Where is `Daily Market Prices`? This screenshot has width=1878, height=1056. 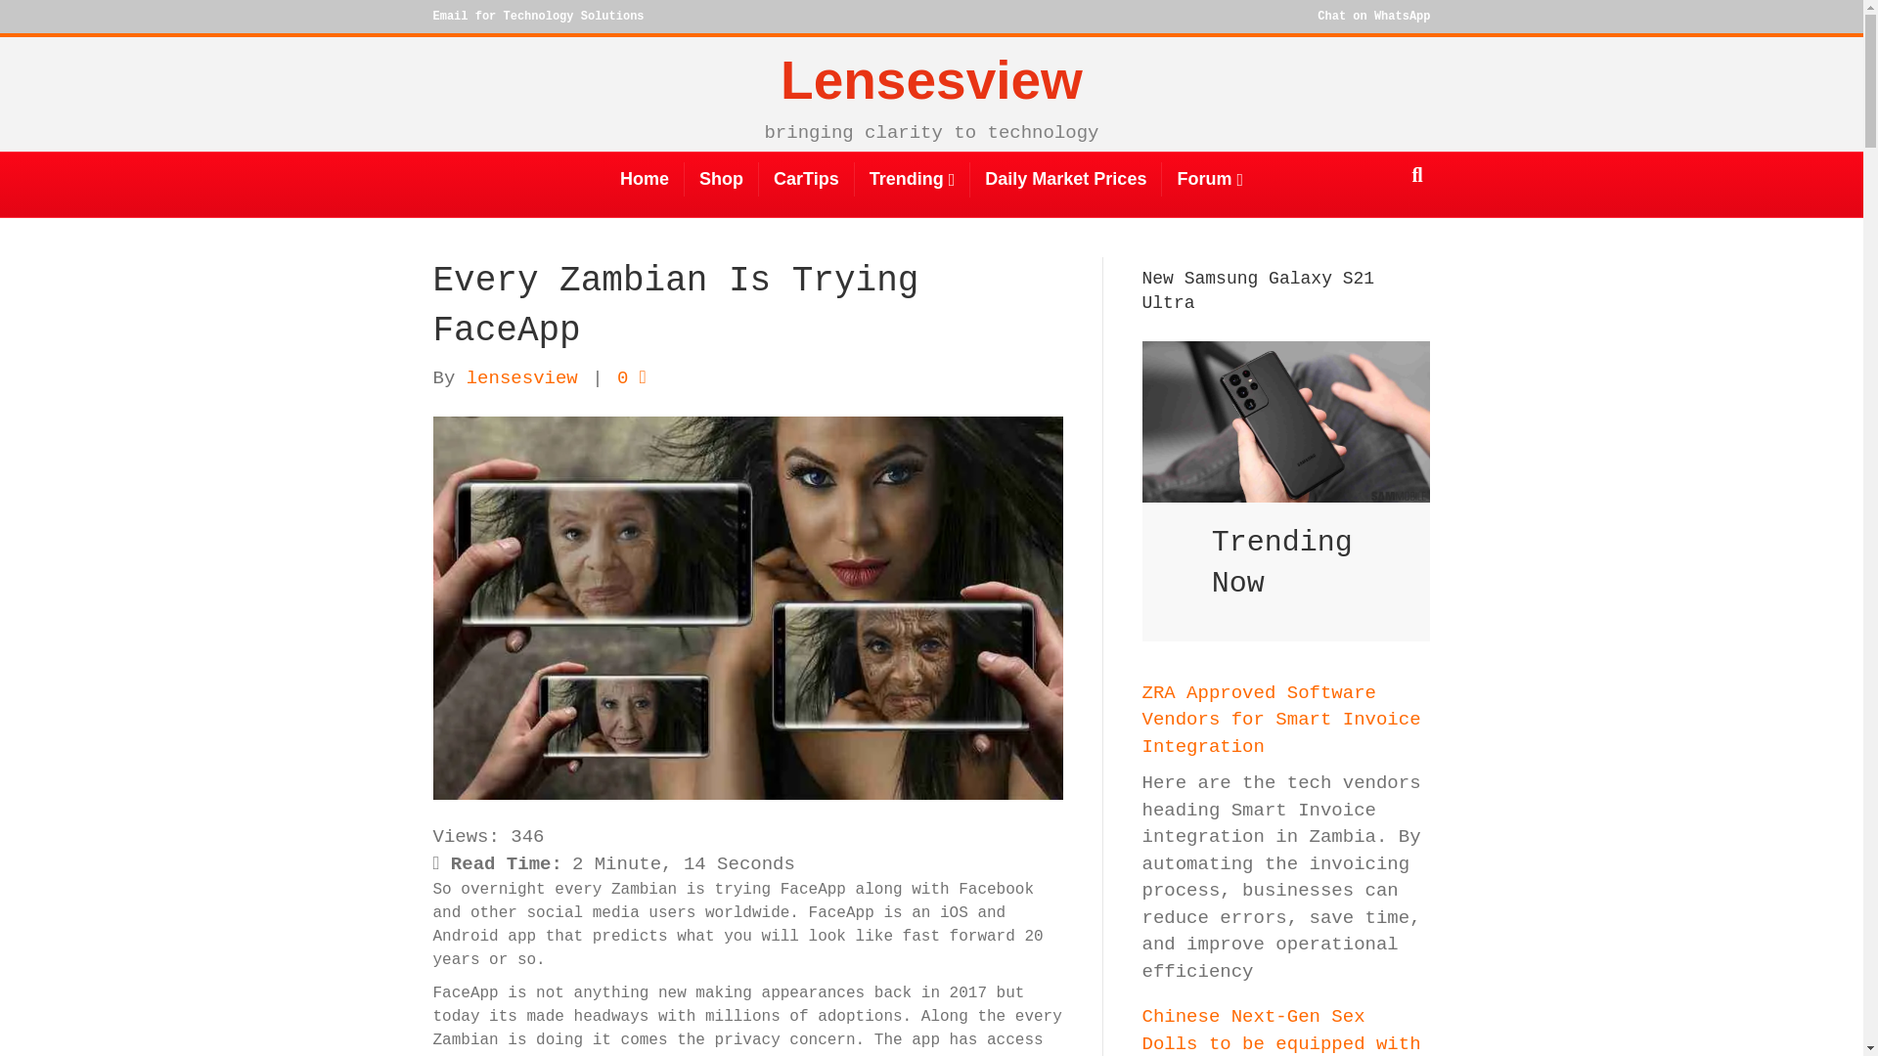
Daily Market Prices is located at coordinates (1066, 179).